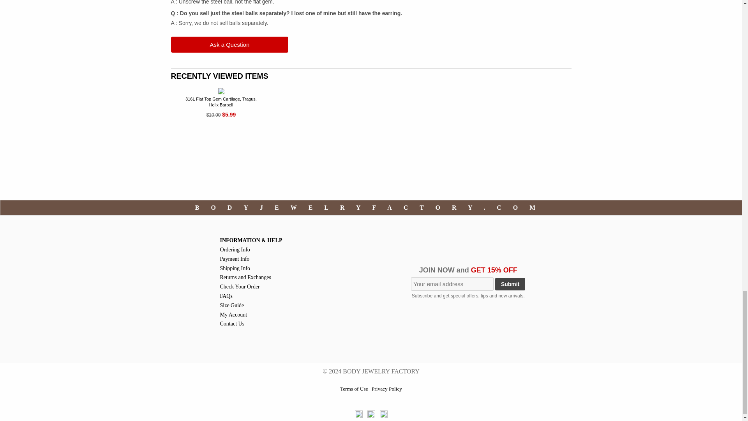 The height and width of the screenshot is (421, 748). Describe the element at coordinates (371, 414) in the screenshot. I see `pinterest` at that location.